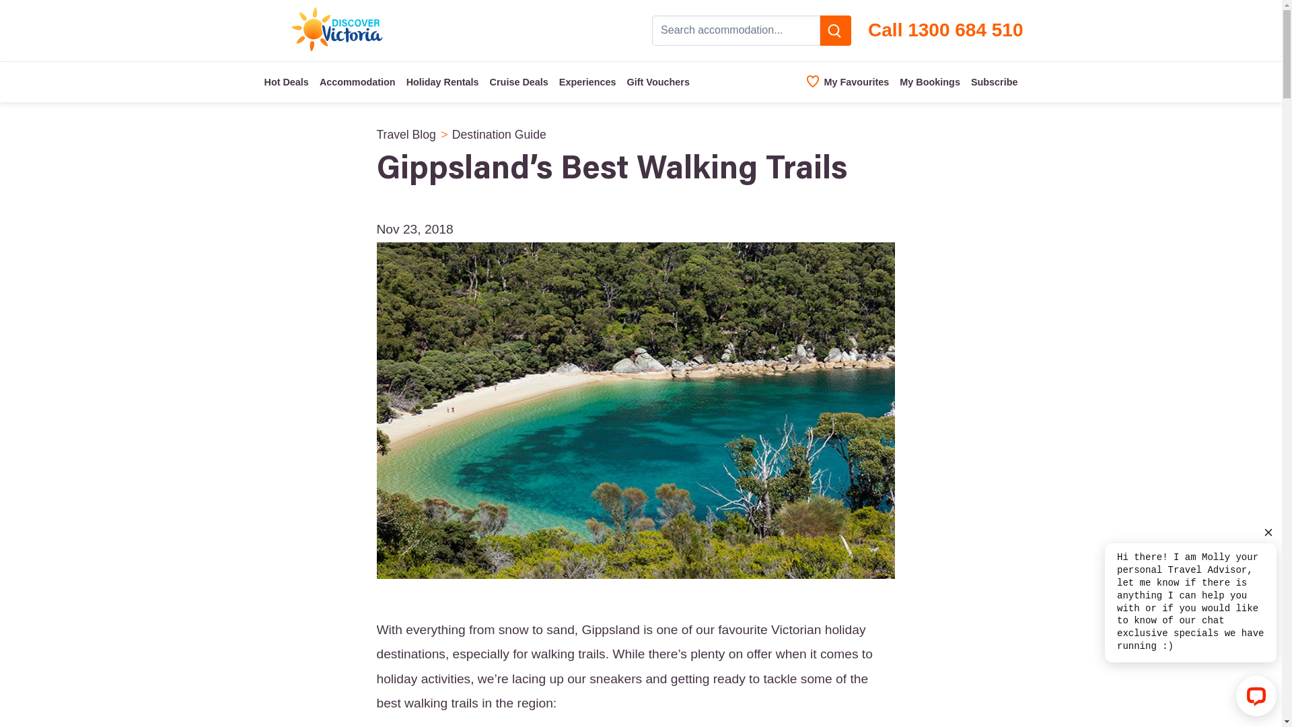 This screenshot has height=727, width=1292. I want to click on Holiday Rentals, so click(443, 82).